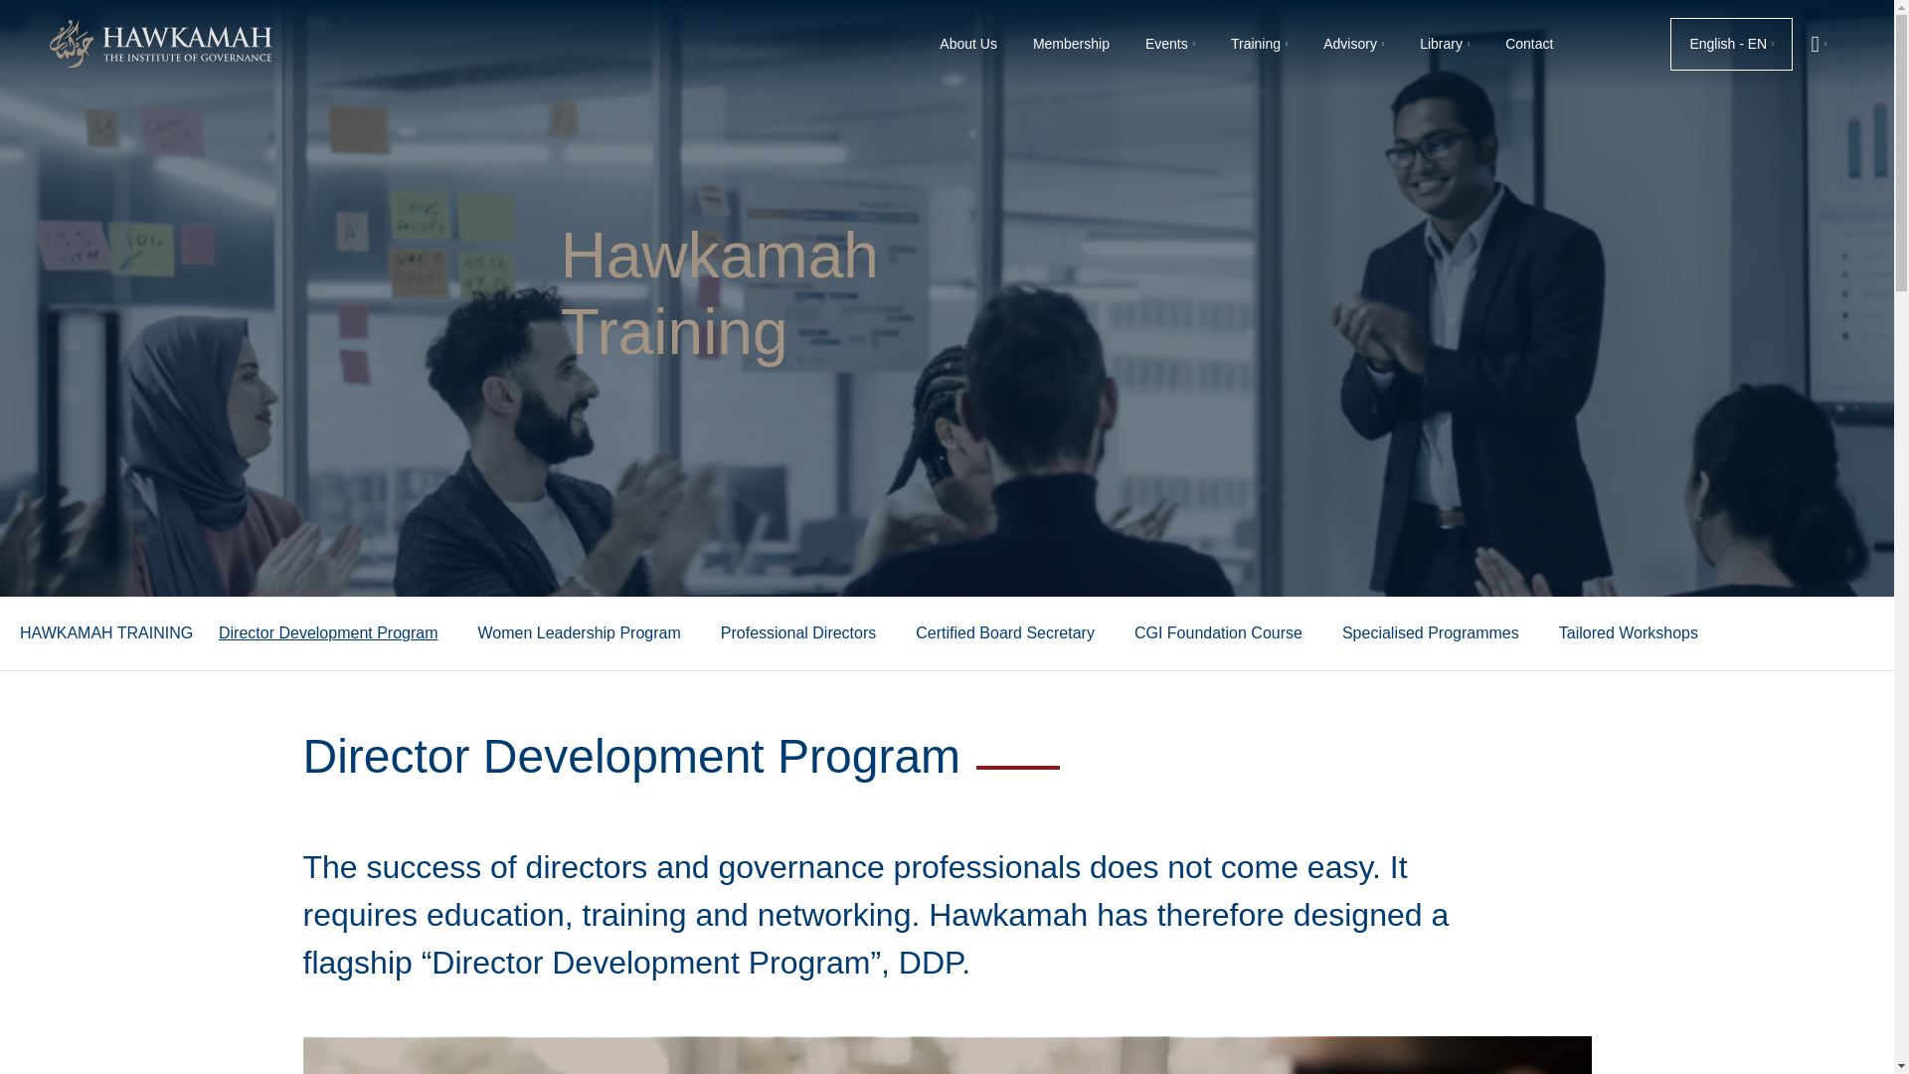  What do you see at coordinates (1731, 44) in the screenshot?
I see `English - EN` at bounding box center [1731, 44].